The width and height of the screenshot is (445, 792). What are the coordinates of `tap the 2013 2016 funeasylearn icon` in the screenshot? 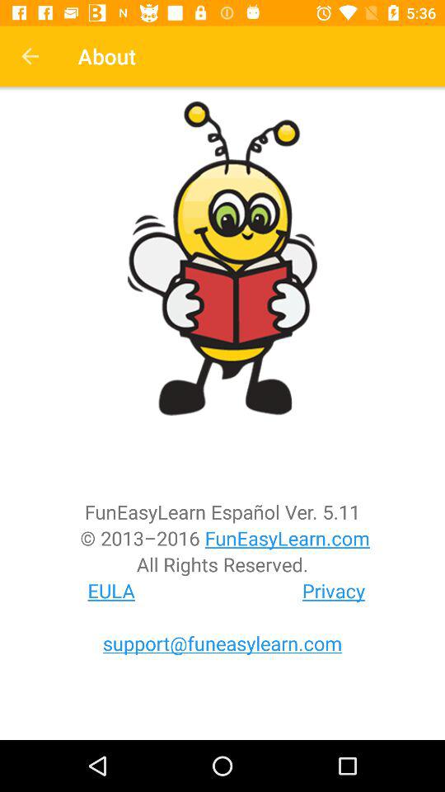 It's located at (222, 538).